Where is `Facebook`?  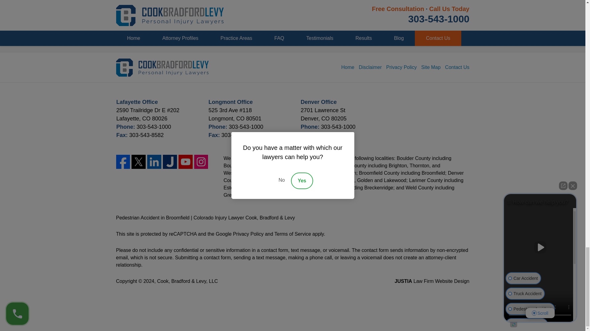 Facebook is located at coordinates (123, 162).